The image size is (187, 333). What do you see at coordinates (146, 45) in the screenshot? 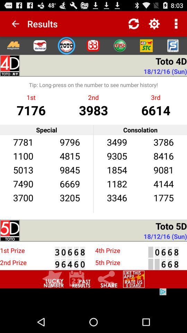
I see `stc` at bounding box center [146, 45].